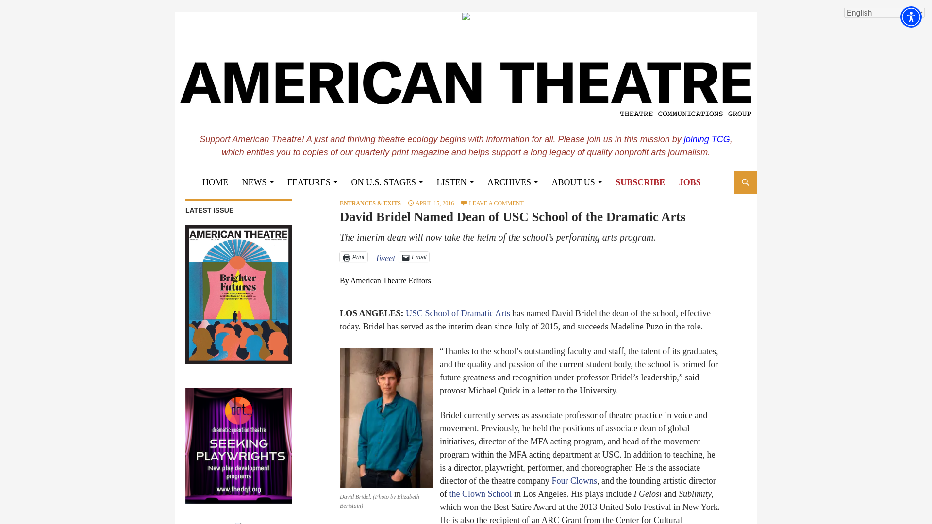  Describe the element at coordinates (707, 139) in the screenshot. I see `joining TCG` at that location.